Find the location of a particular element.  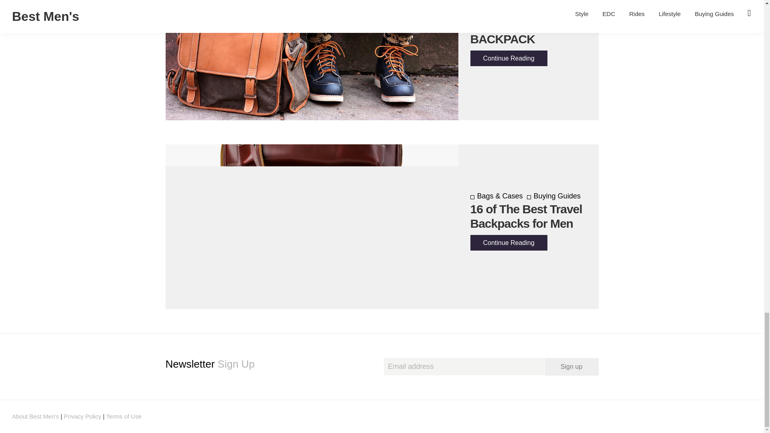

Terms of Use is located at coordinates (124, 416).